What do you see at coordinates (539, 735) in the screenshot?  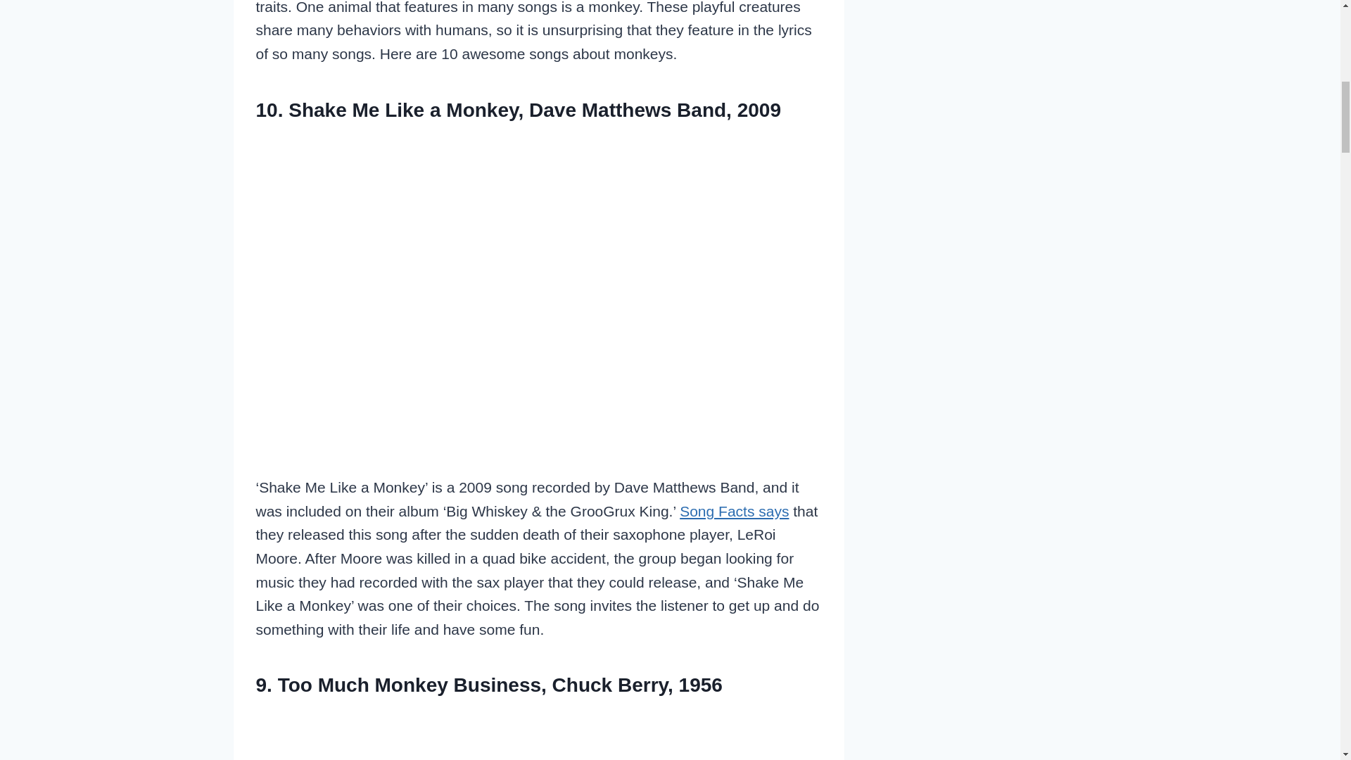 I see `Chuck Berry - Too Much Monkey Business` at bounding box center [539, 735].